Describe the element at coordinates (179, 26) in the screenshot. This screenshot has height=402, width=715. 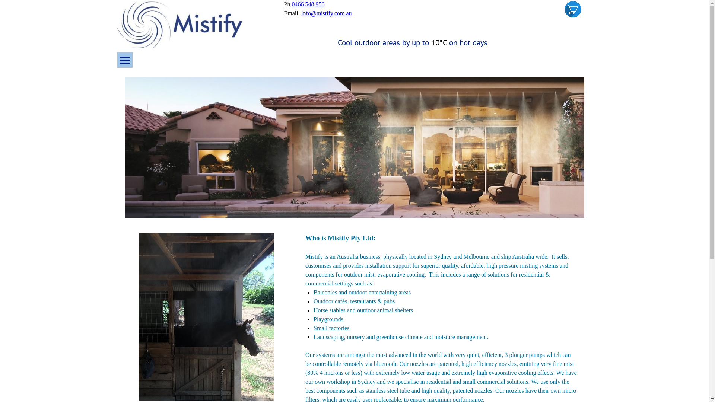
I see `Mistify Logo and Name` at that location.